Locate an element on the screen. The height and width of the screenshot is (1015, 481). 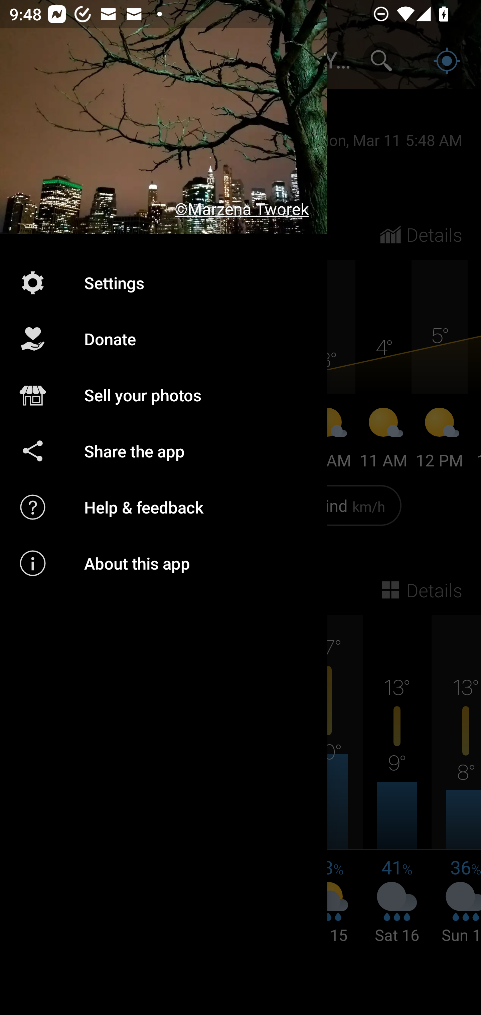
Help & feedback is located at coordinates (164, 507).